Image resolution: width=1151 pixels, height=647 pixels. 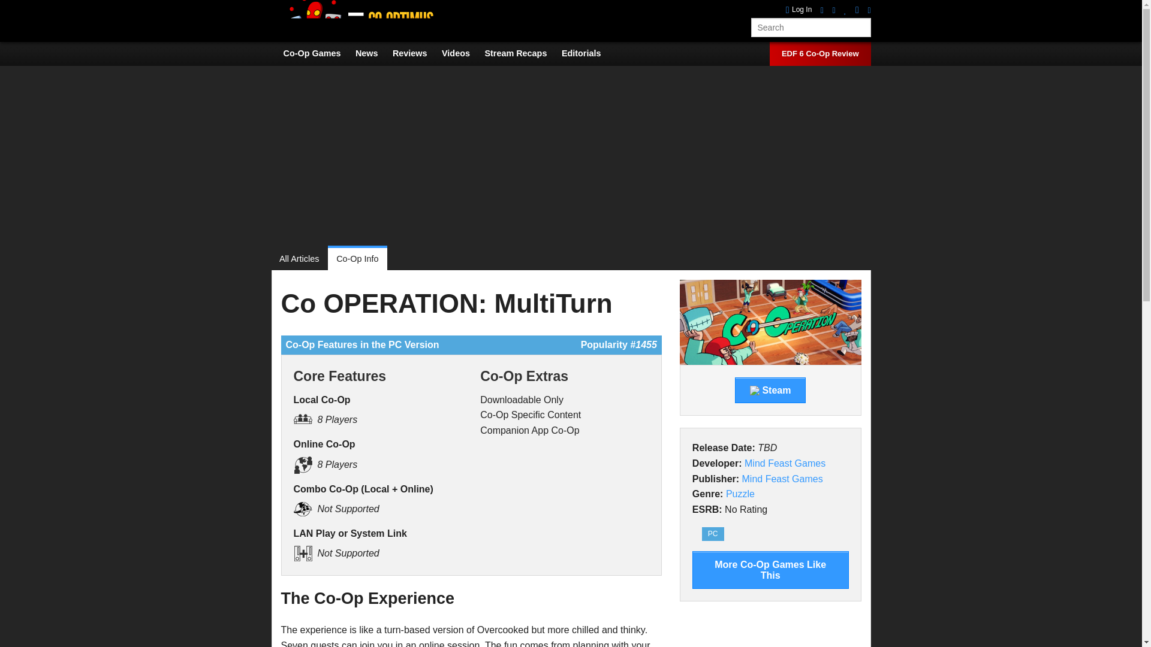 I want to click on Stream Recaps, so click(x=522, y=53).